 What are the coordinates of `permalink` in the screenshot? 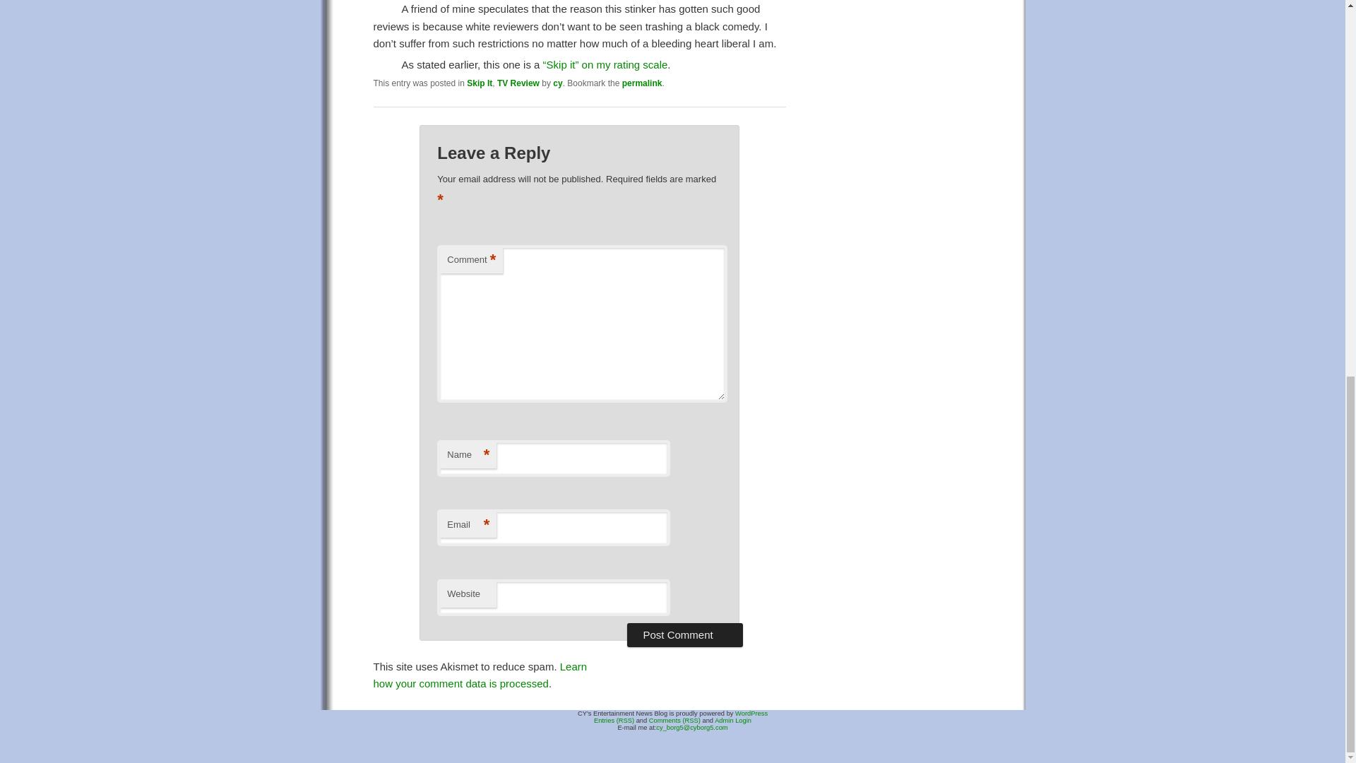 It's located at (643, 83).